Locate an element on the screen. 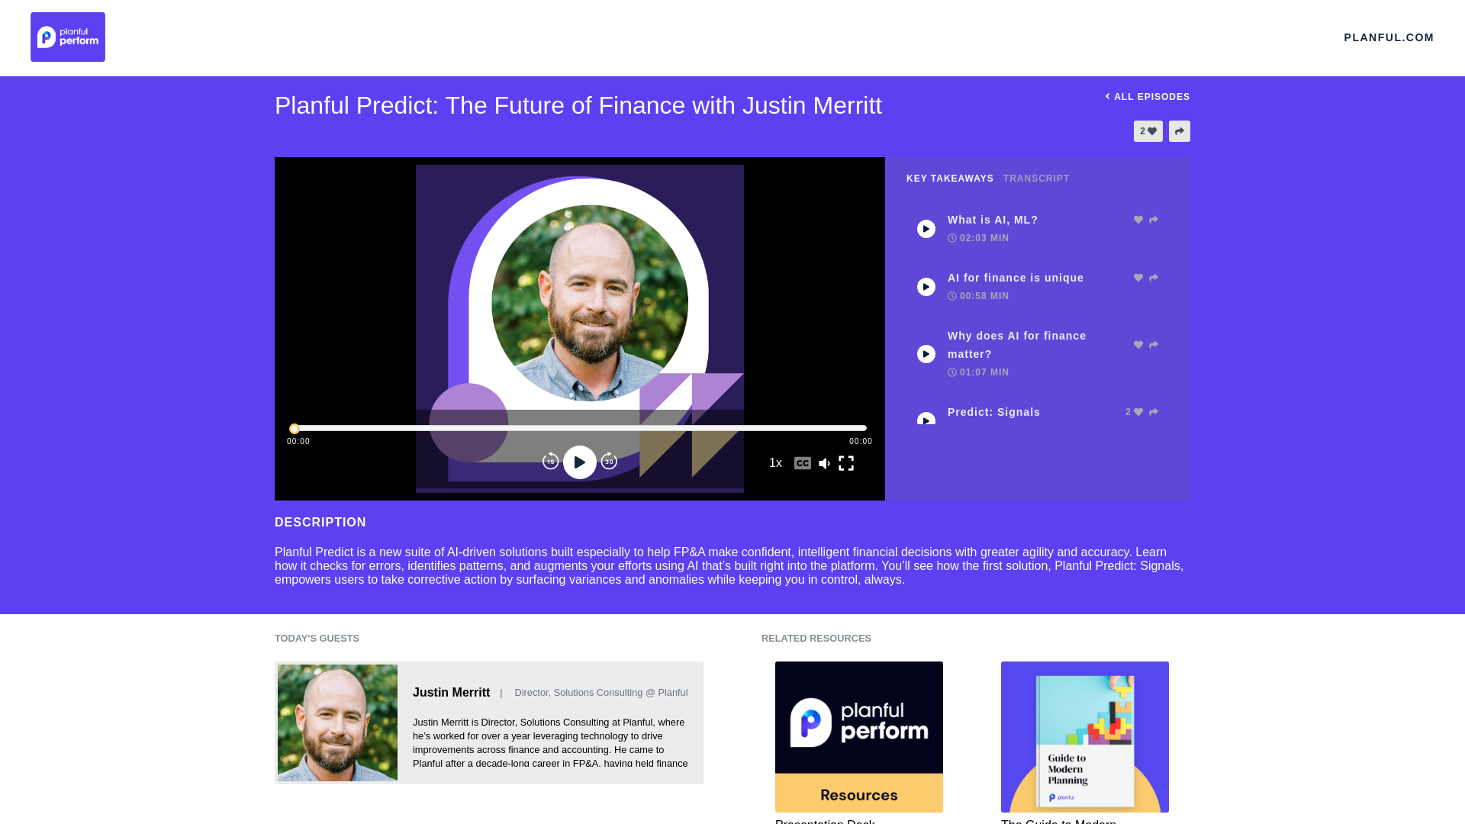  Planful is located at coordinates (375, 37).